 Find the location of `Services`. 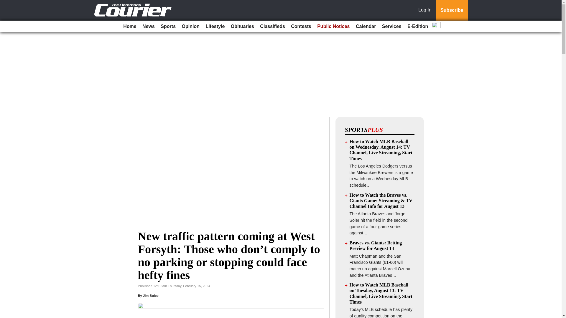

Services is located at coordinates (392, 26).